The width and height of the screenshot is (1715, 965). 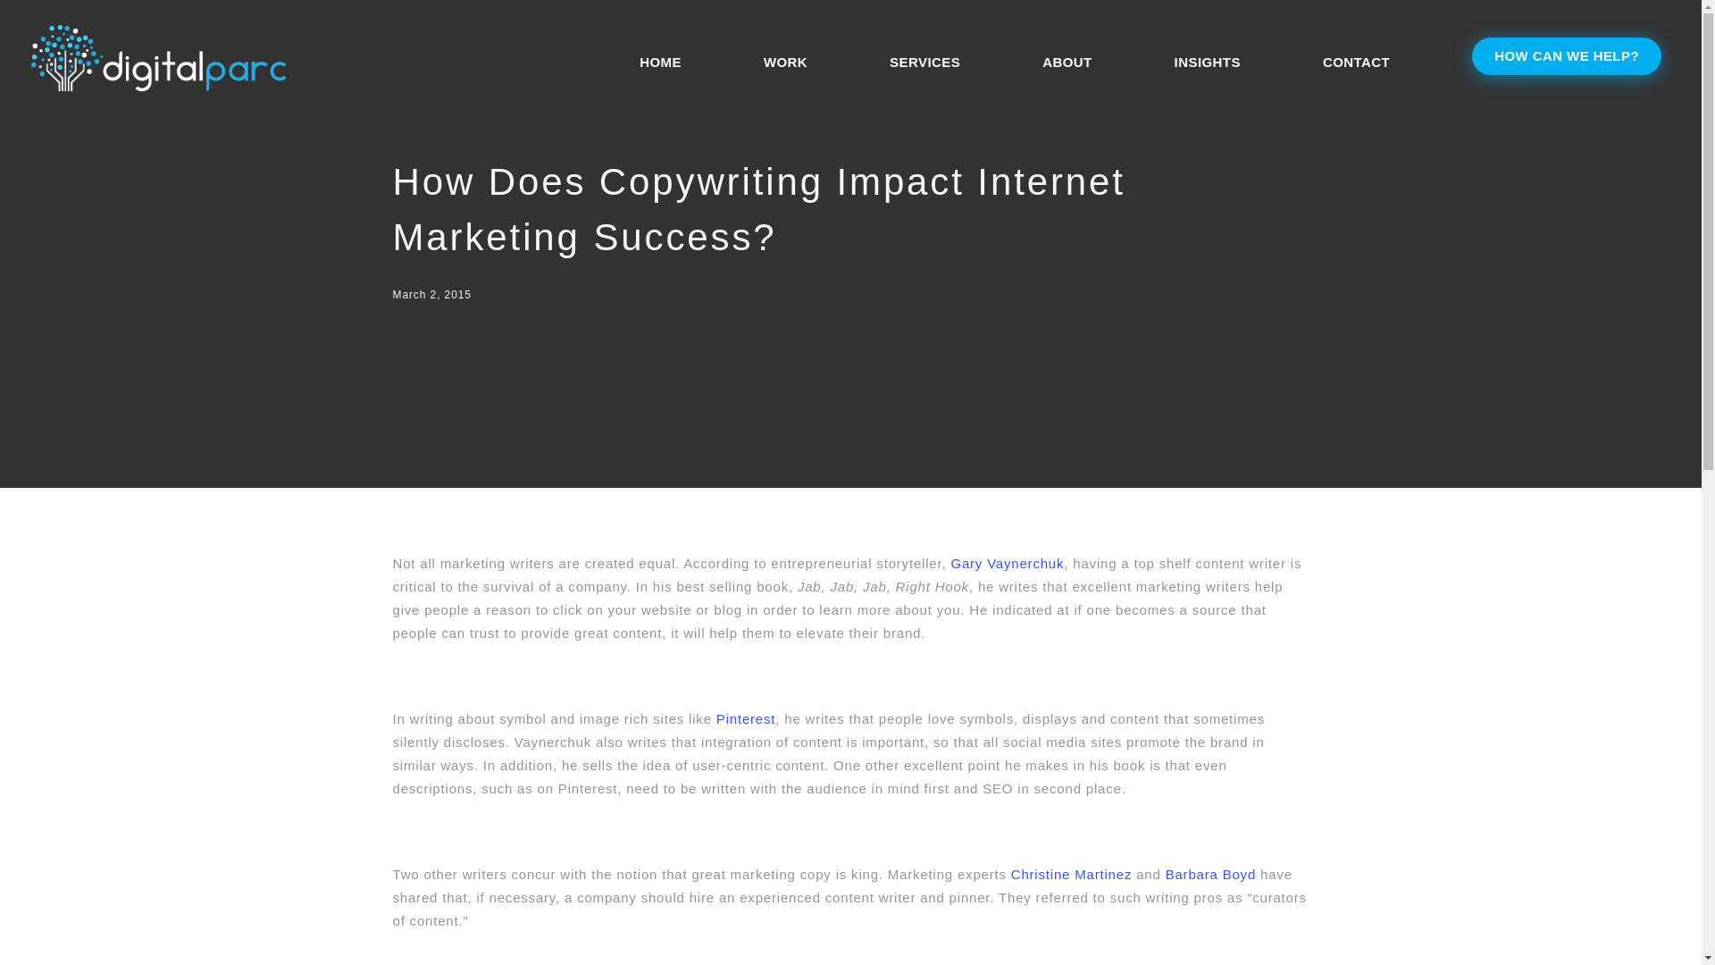 I want to click on WORK, so click(x=785, y=63).